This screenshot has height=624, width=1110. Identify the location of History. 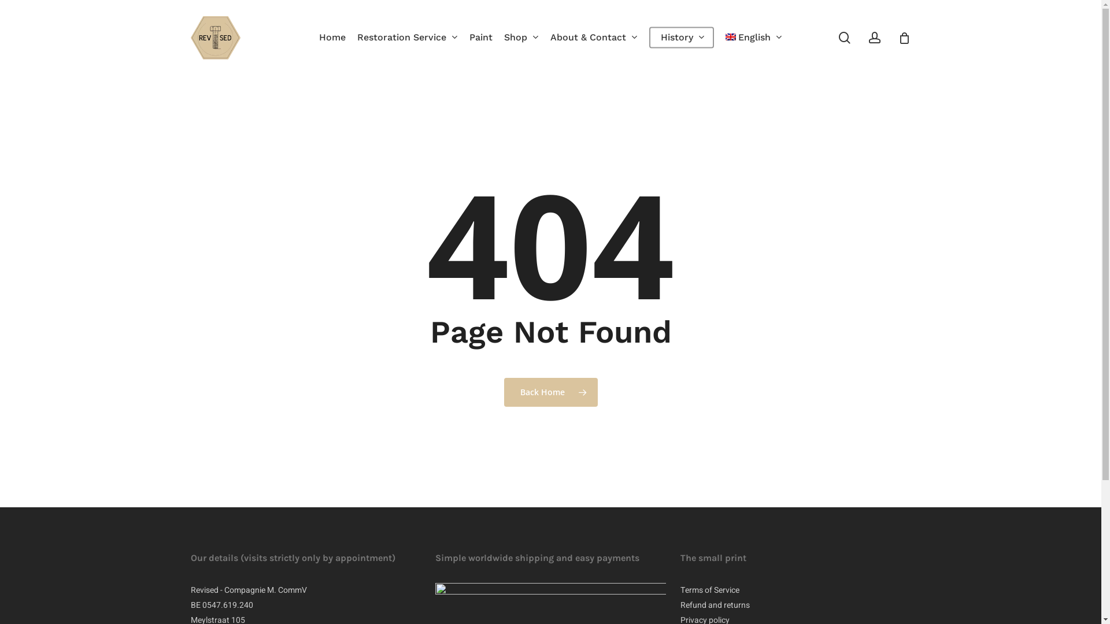
(682, 38).